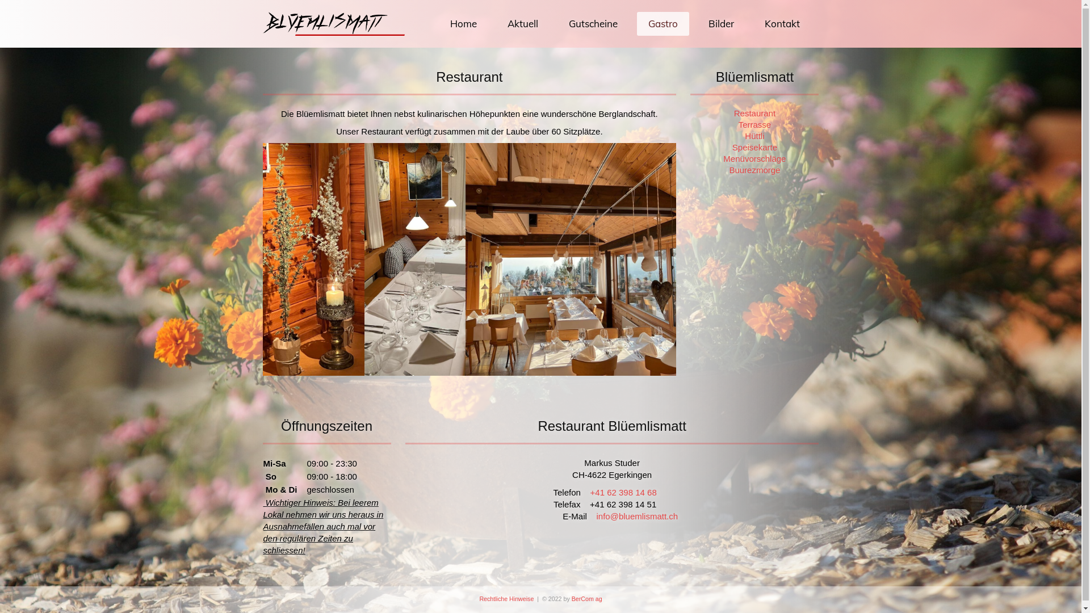 The image size is (1090, 613). Describe the element at coordinates (637, 517) in the screenshot. I see `info@bluemlismatt.ch` at that location.